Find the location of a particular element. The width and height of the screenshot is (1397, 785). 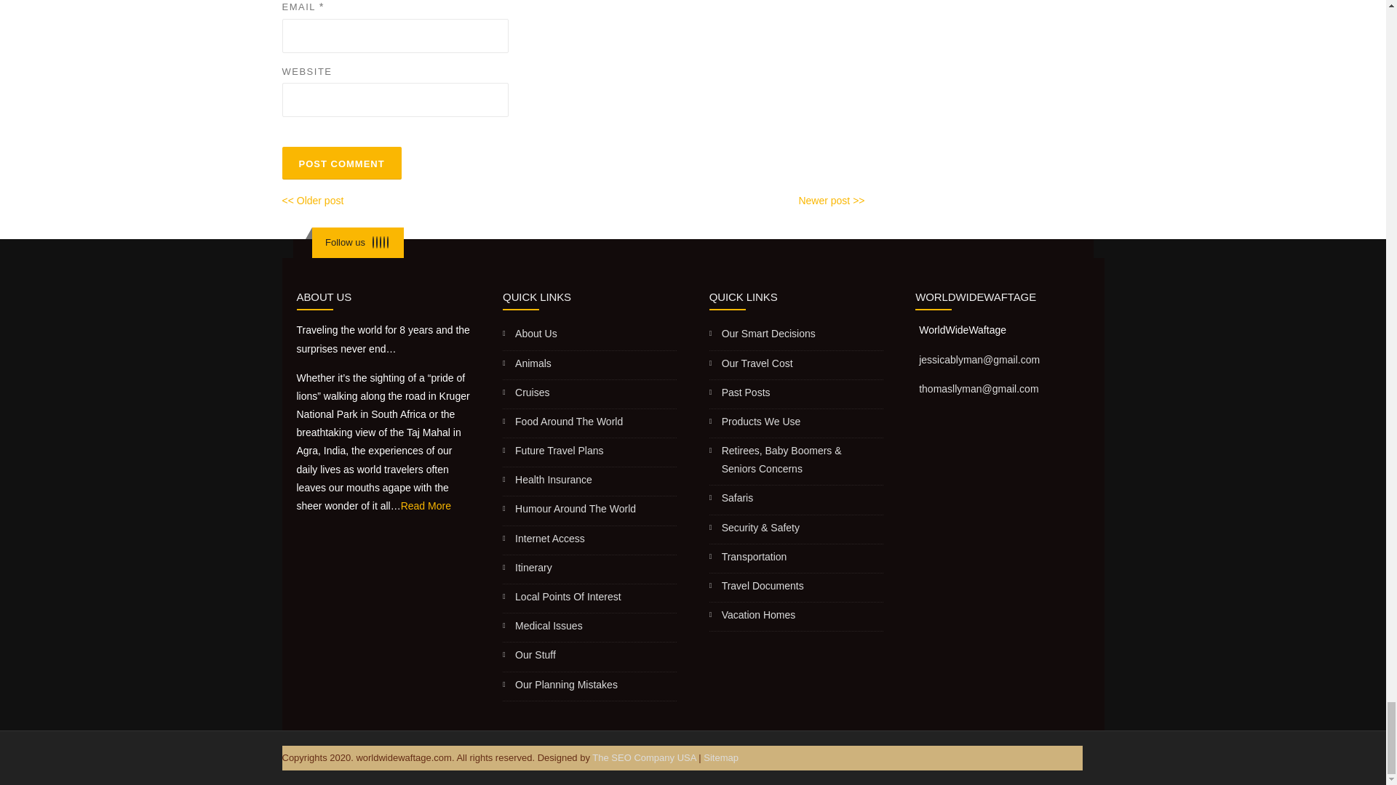

Post Comment is located at coordinates (342, 163).